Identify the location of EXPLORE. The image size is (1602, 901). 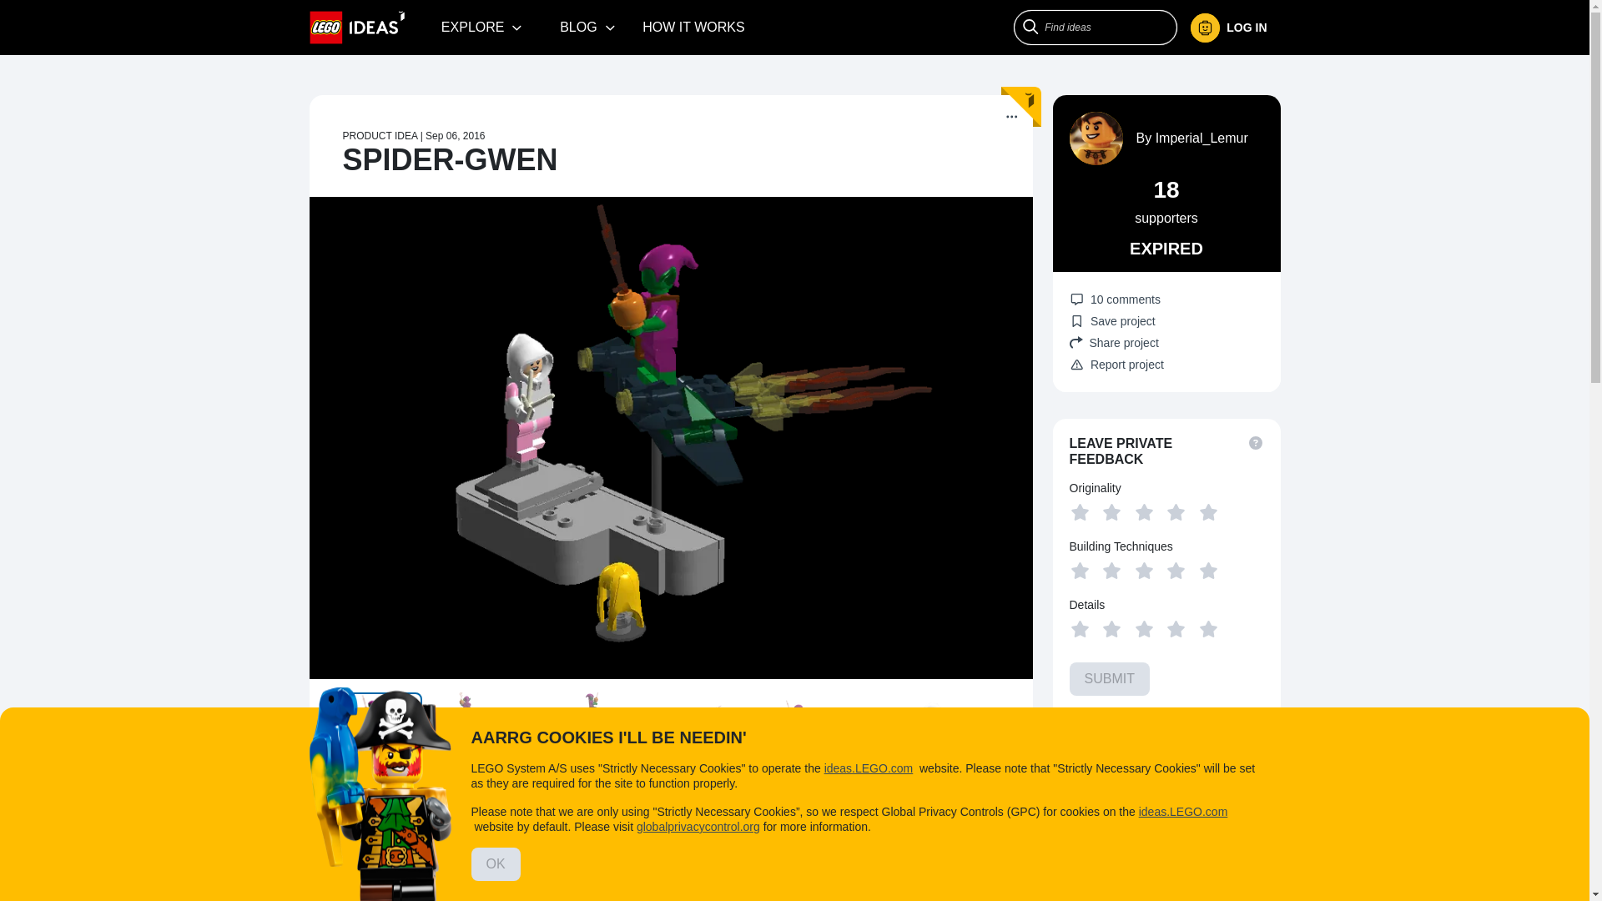
(482, 27).